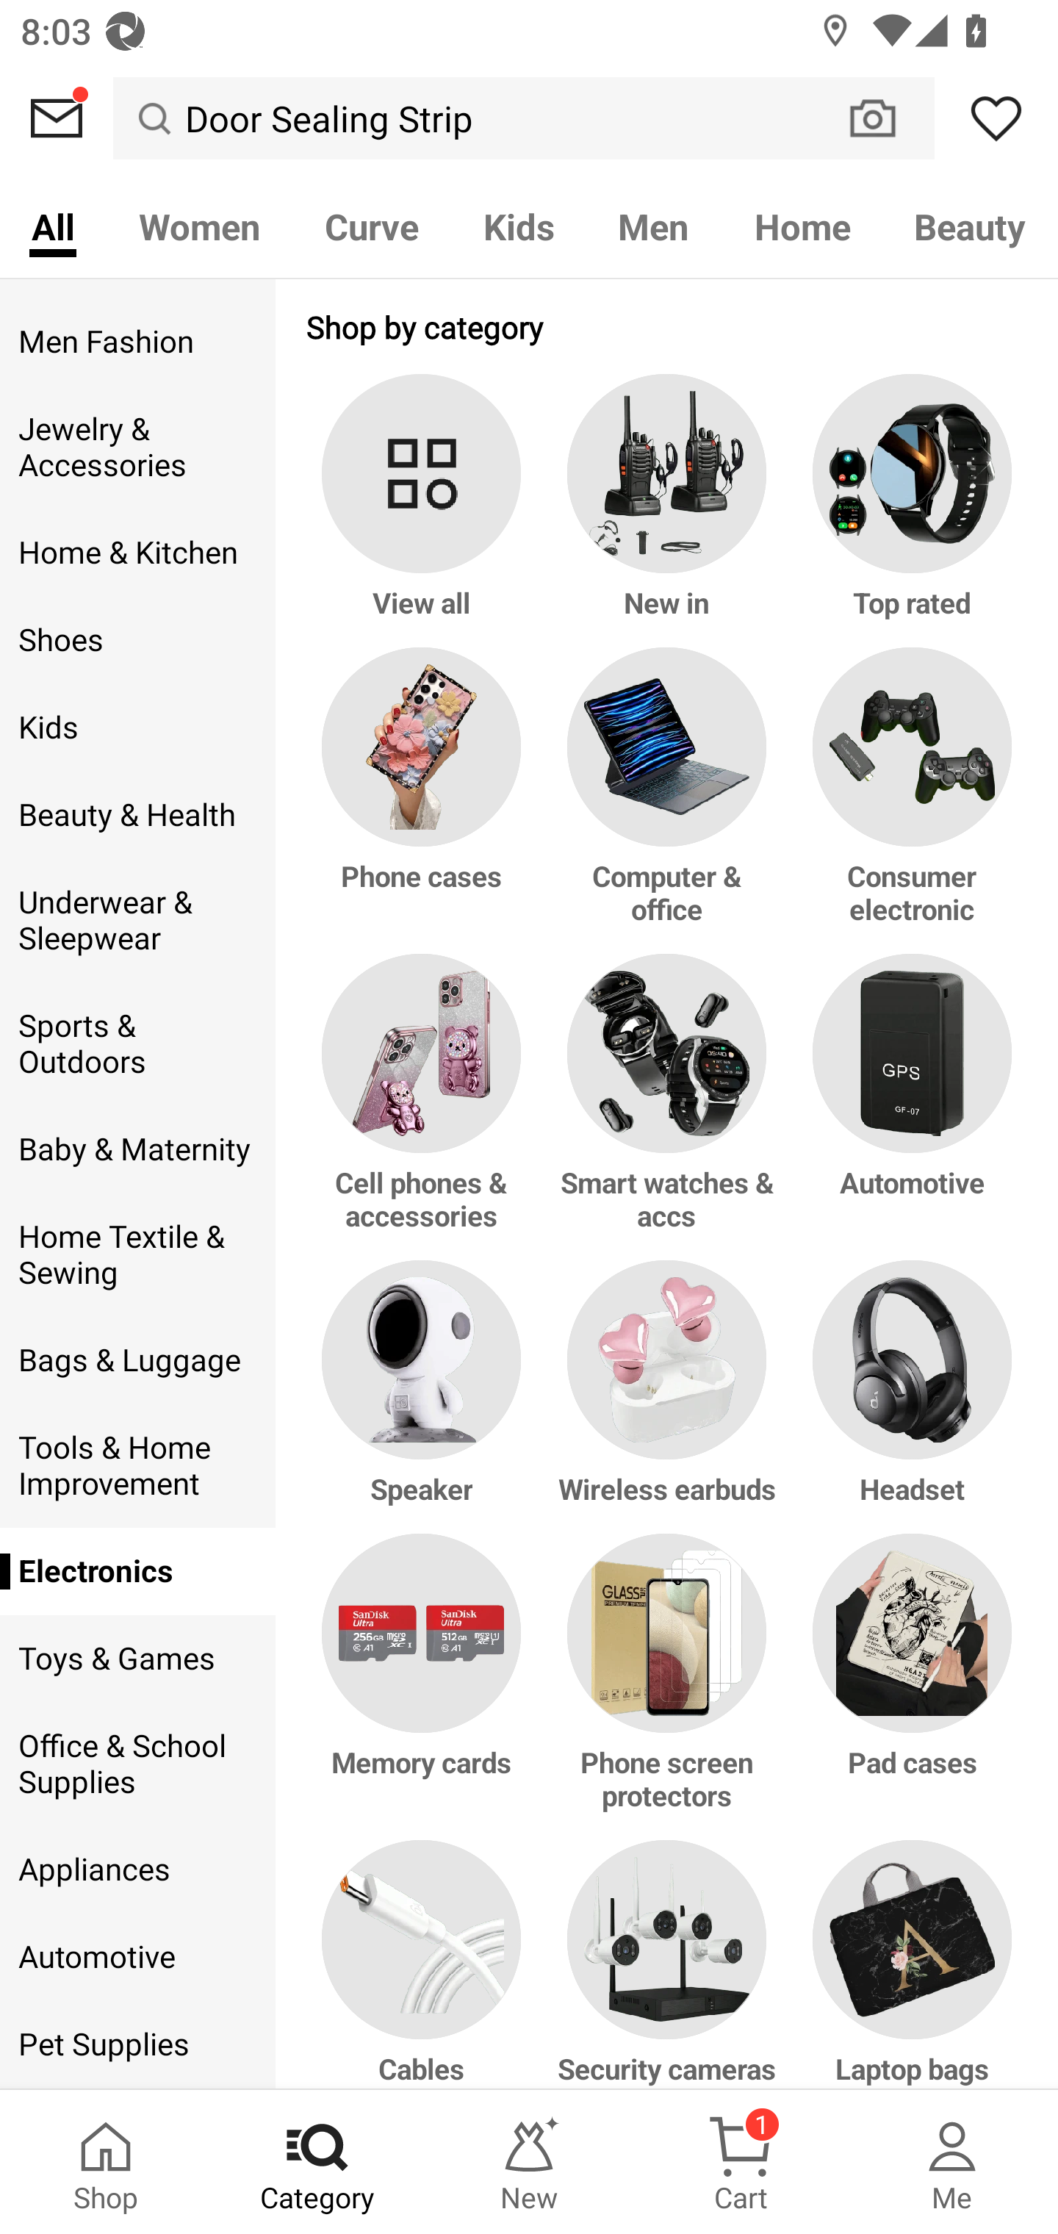  I want to click on Electronics, so click(137, 1571).